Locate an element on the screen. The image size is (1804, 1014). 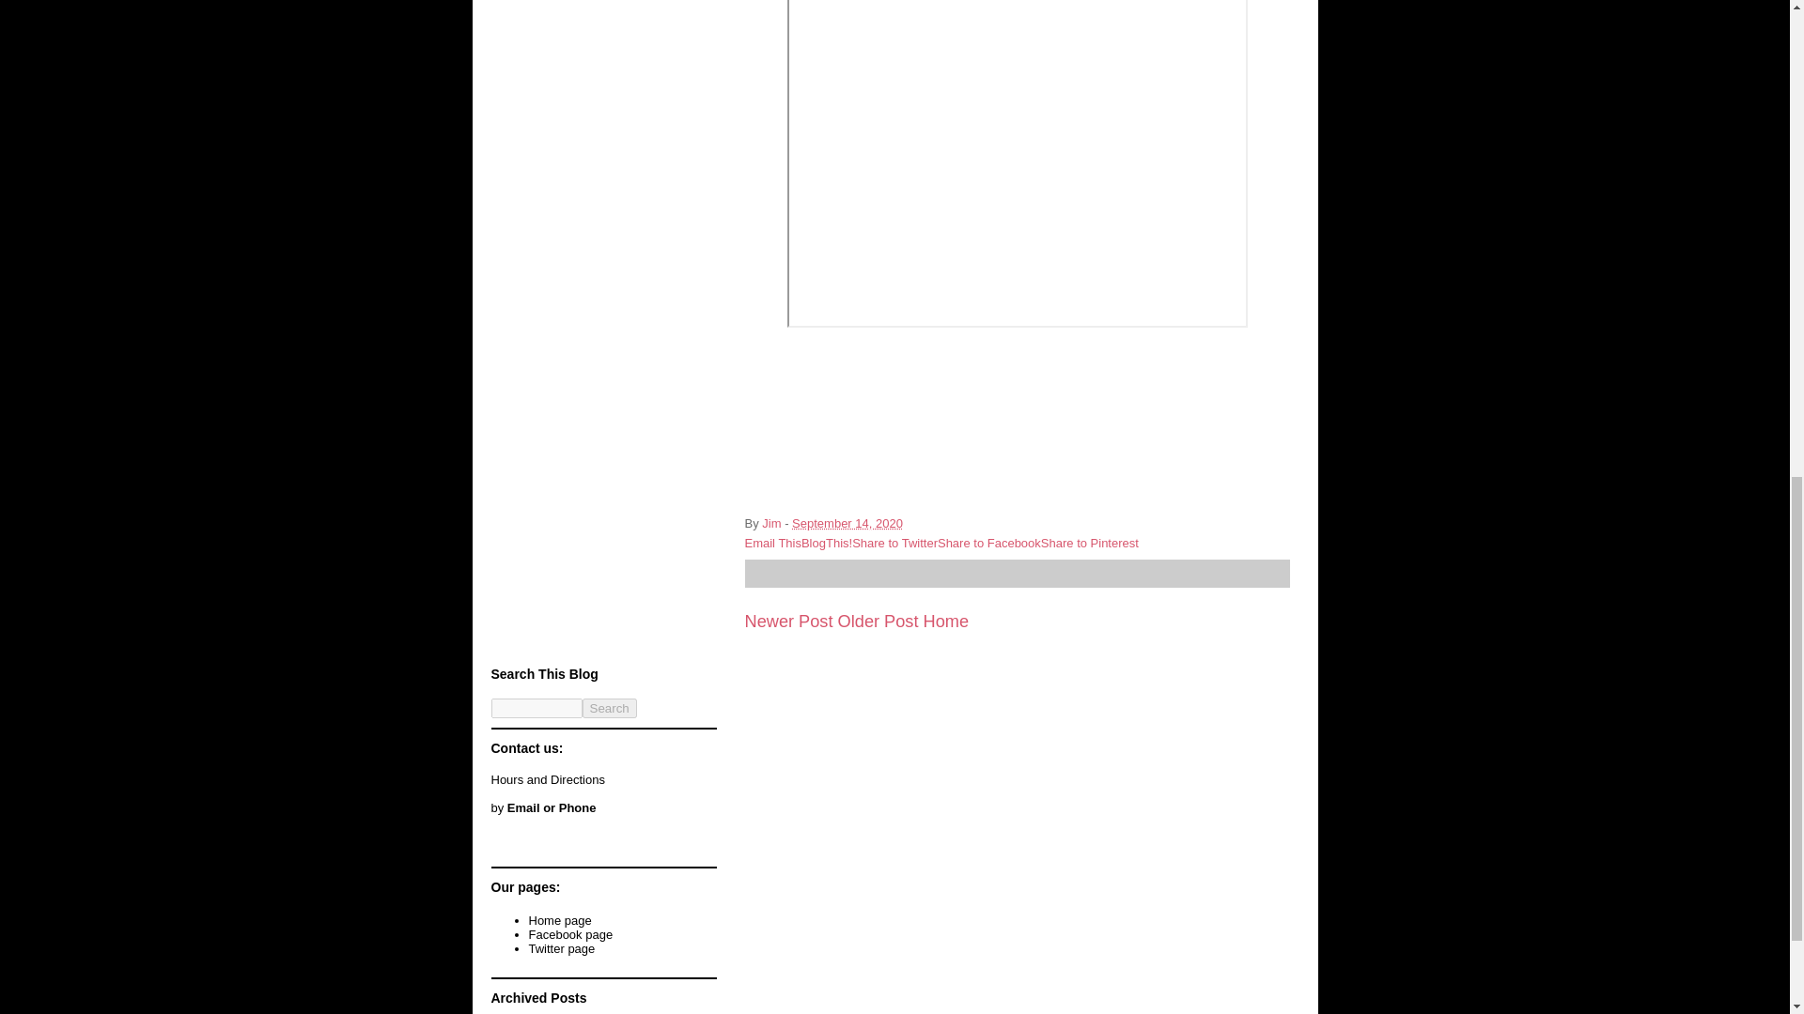
Share to Twitter is located at coordinates (894, 543).